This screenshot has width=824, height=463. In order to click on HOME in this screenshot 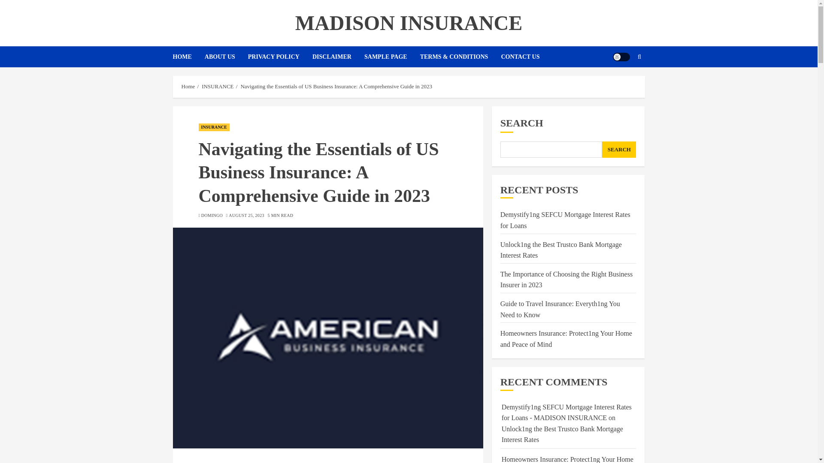, I will do `click(188, 57)`.